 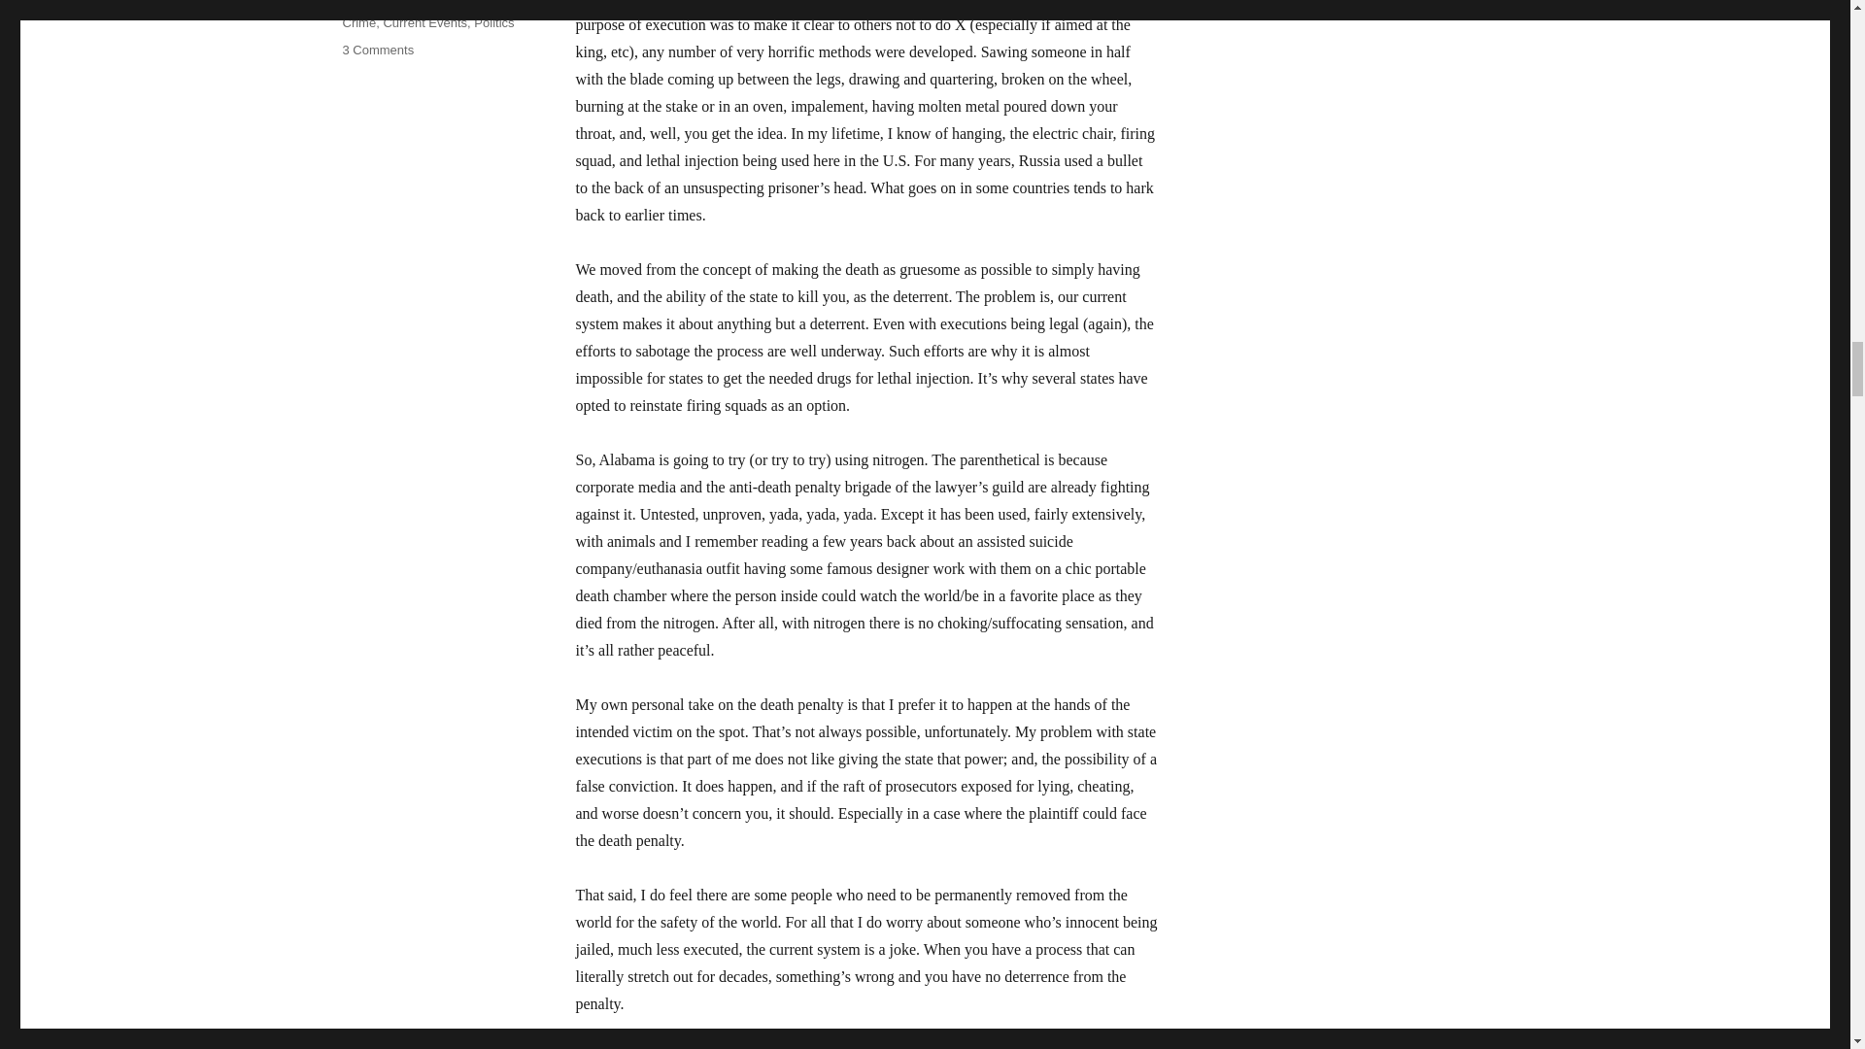 What do you see at coordinates (493, 23) in the screenshot?
I see `Politics` at bounding box center [493, 23].